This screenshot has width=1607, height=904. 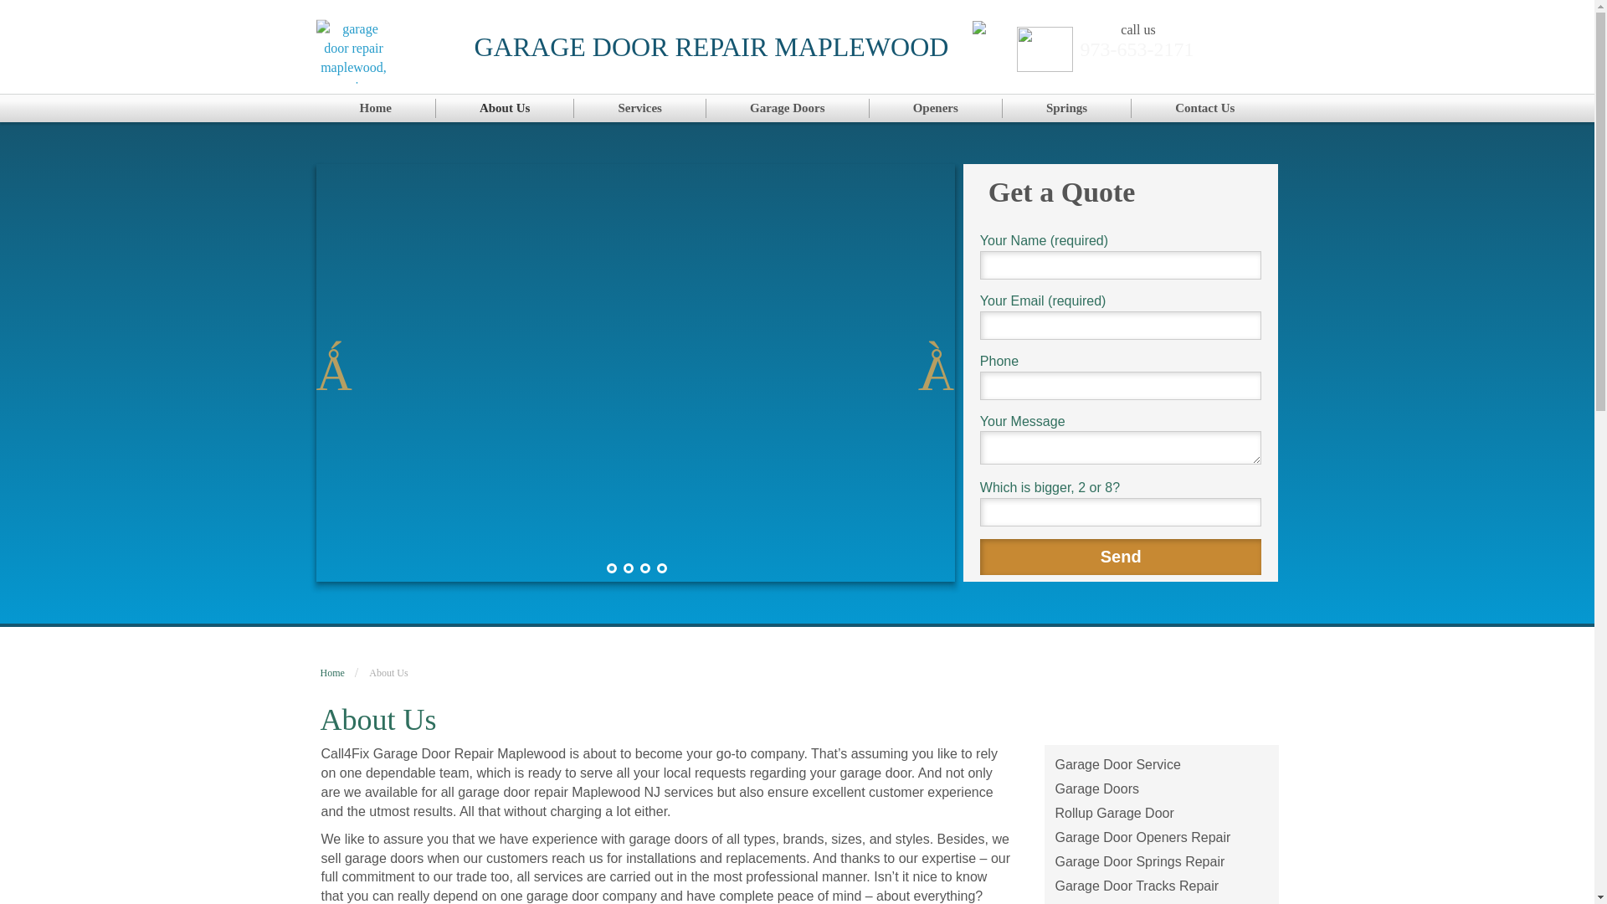 What do you see at coordinates (788, 108) in the screenshot?
I see `Garage Doors` at bounding box center [788, 108].